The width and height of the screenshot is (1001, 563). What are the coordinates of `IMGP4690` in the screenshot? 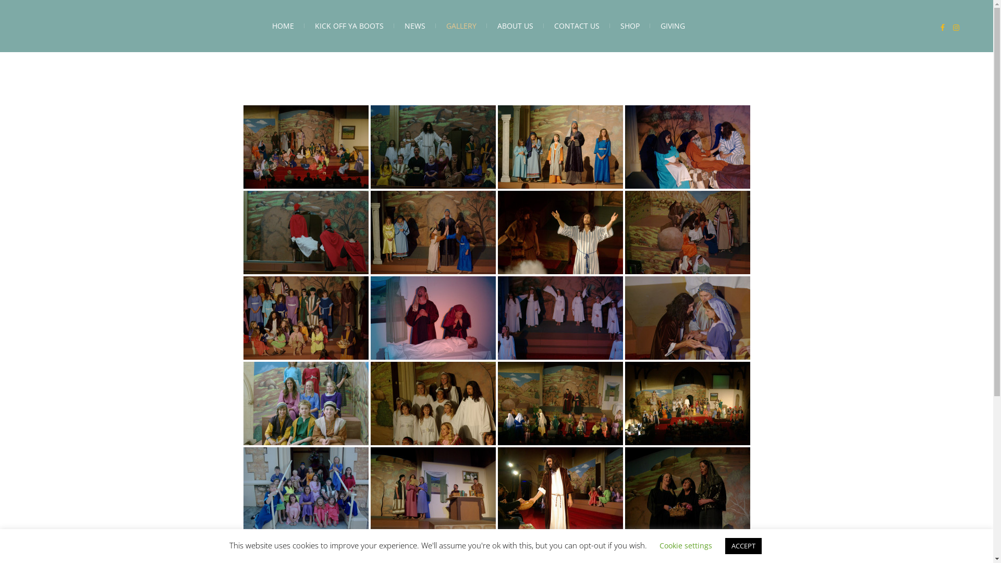 It's located at (306, 147).